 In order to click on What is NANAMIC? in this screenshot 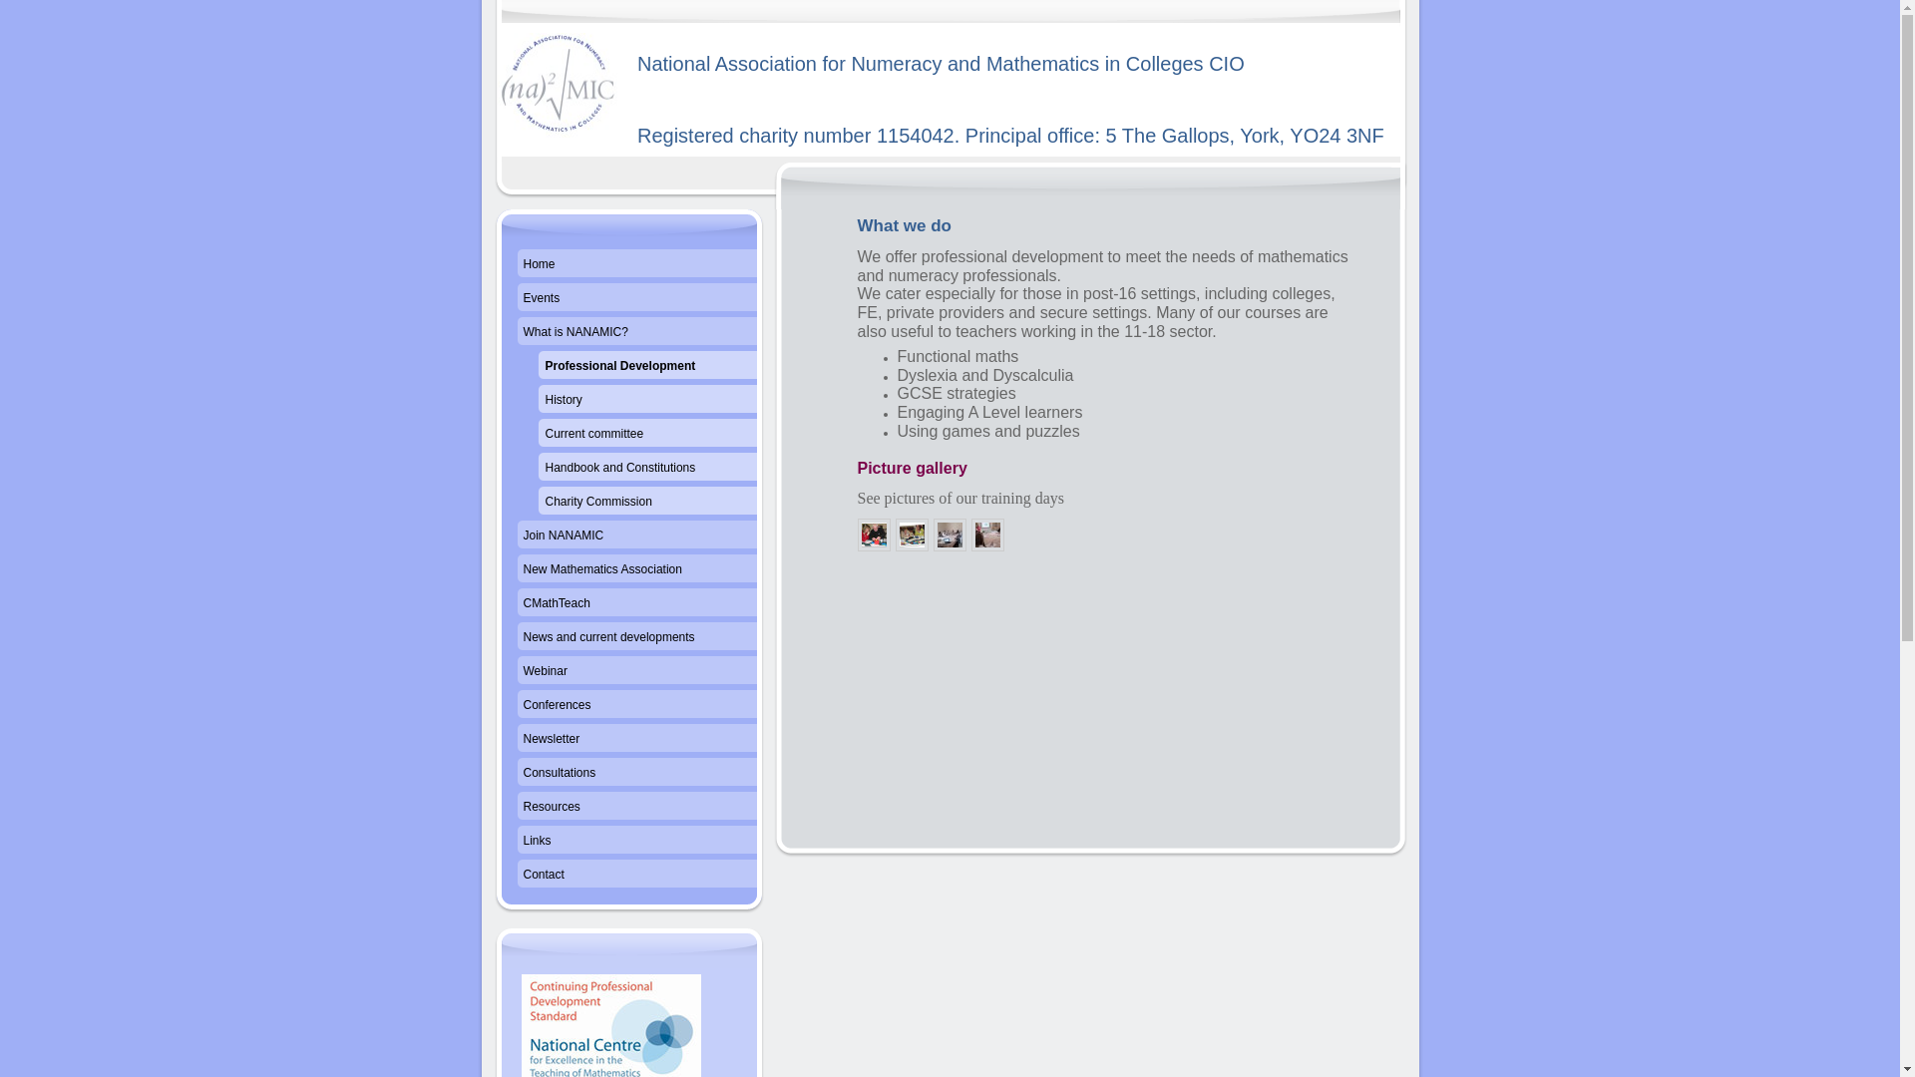, I will do `click(636, 333)`.